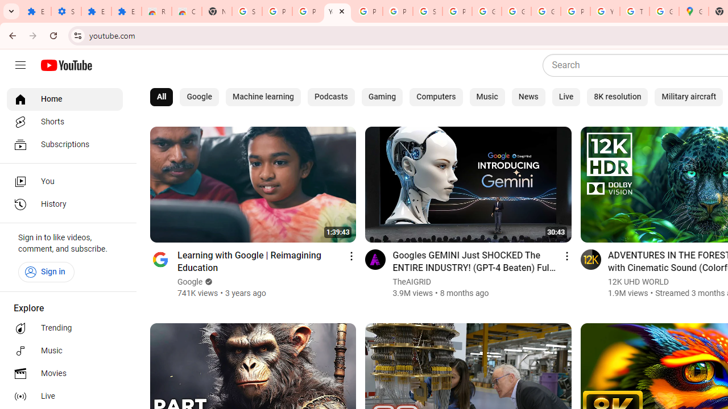 Image resolution: width=728 pixels, height=409 pixels. Describe the element at coordinates (65, 99) in the screenshot. I see `Home` at that location.